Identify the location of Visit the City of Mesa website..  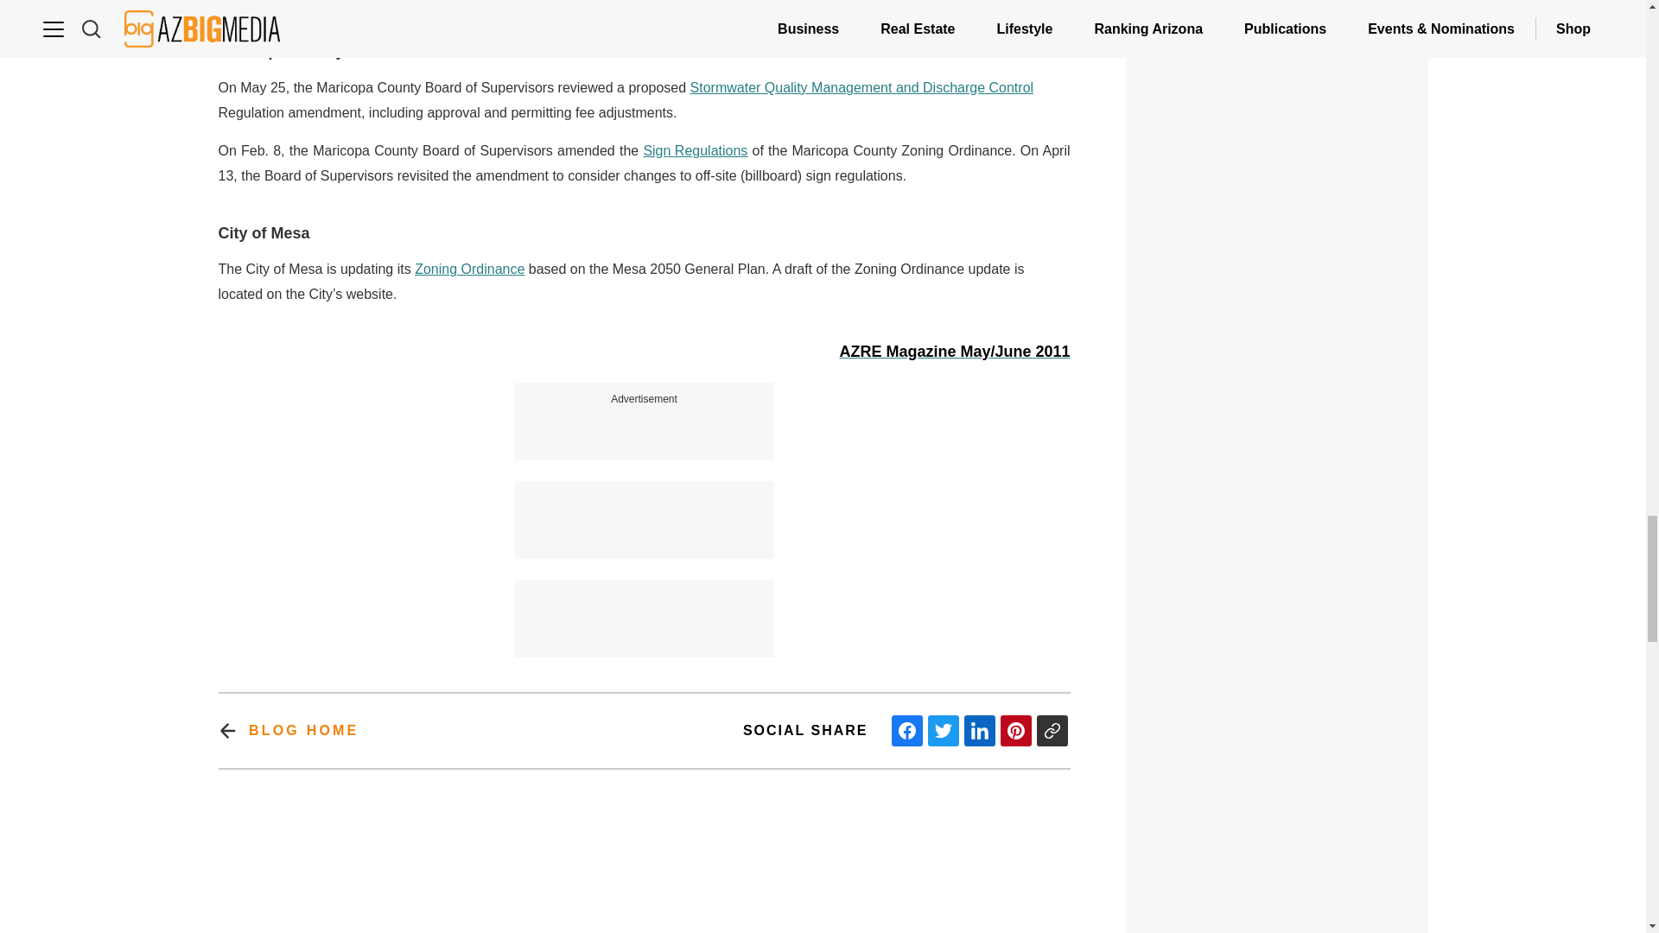
(469, 270).